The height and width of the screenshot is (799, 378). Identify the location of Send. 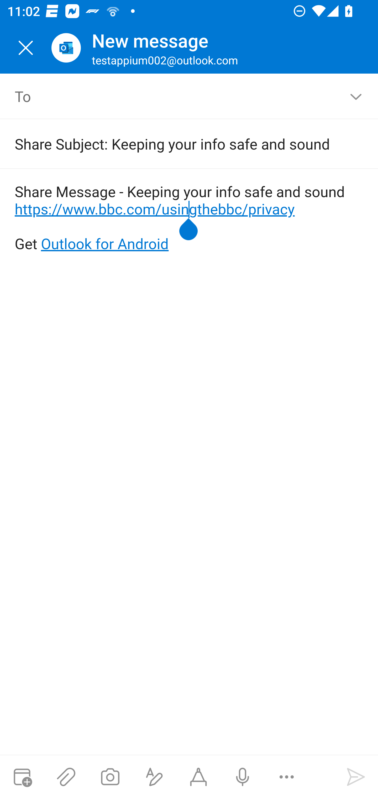
(356, 777).